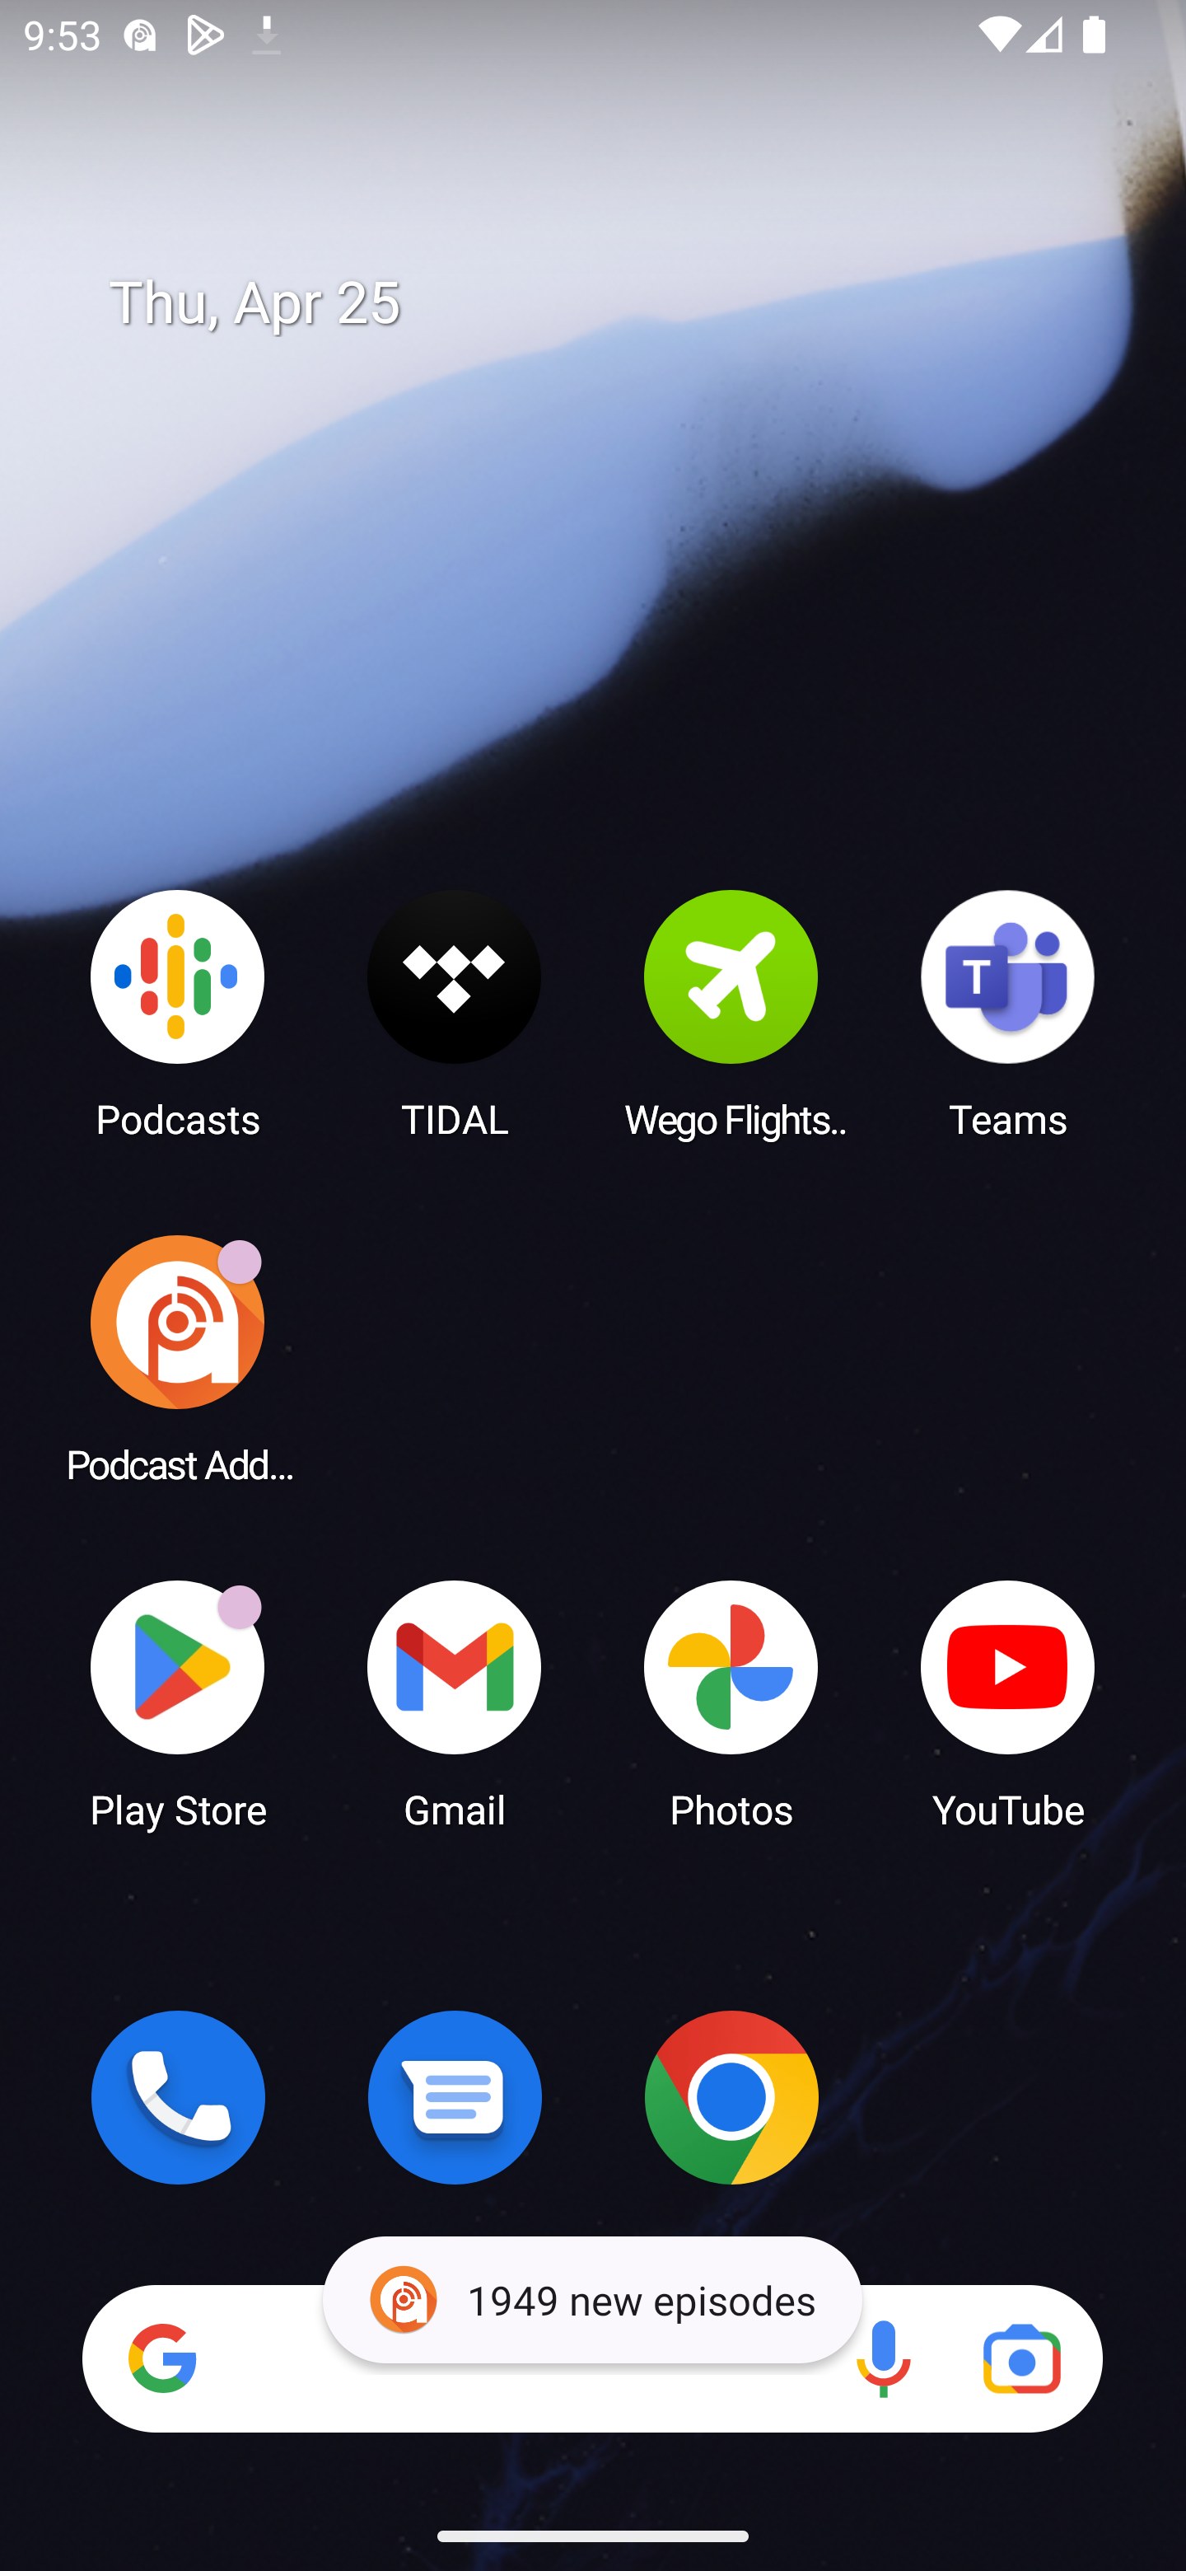 The image size is (1186, 2571). What do you see at coordinates (731, 1702) in the screenshot?
I see `Photos` at bounding box center [731, 1702].